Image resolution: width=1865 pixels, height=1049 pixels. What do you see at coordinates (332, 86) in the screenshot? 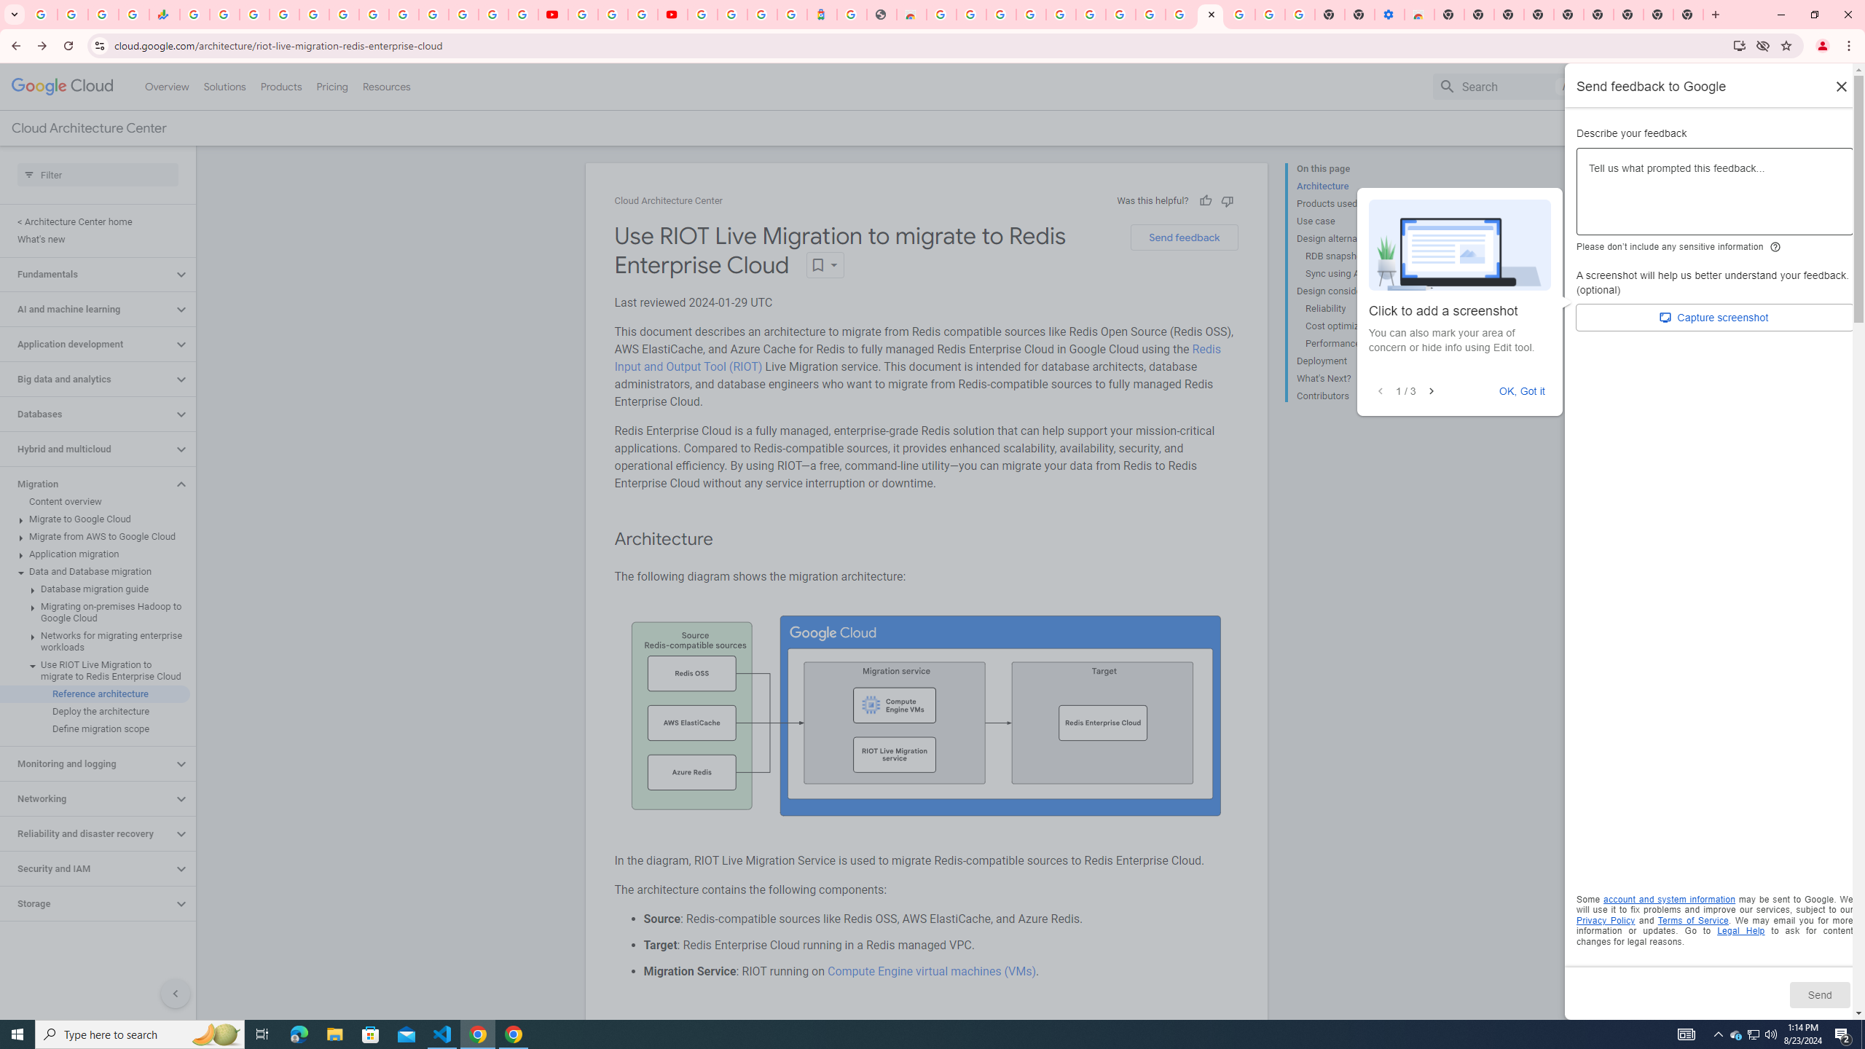
I see `Pricing` at bounding box center [332, 86].